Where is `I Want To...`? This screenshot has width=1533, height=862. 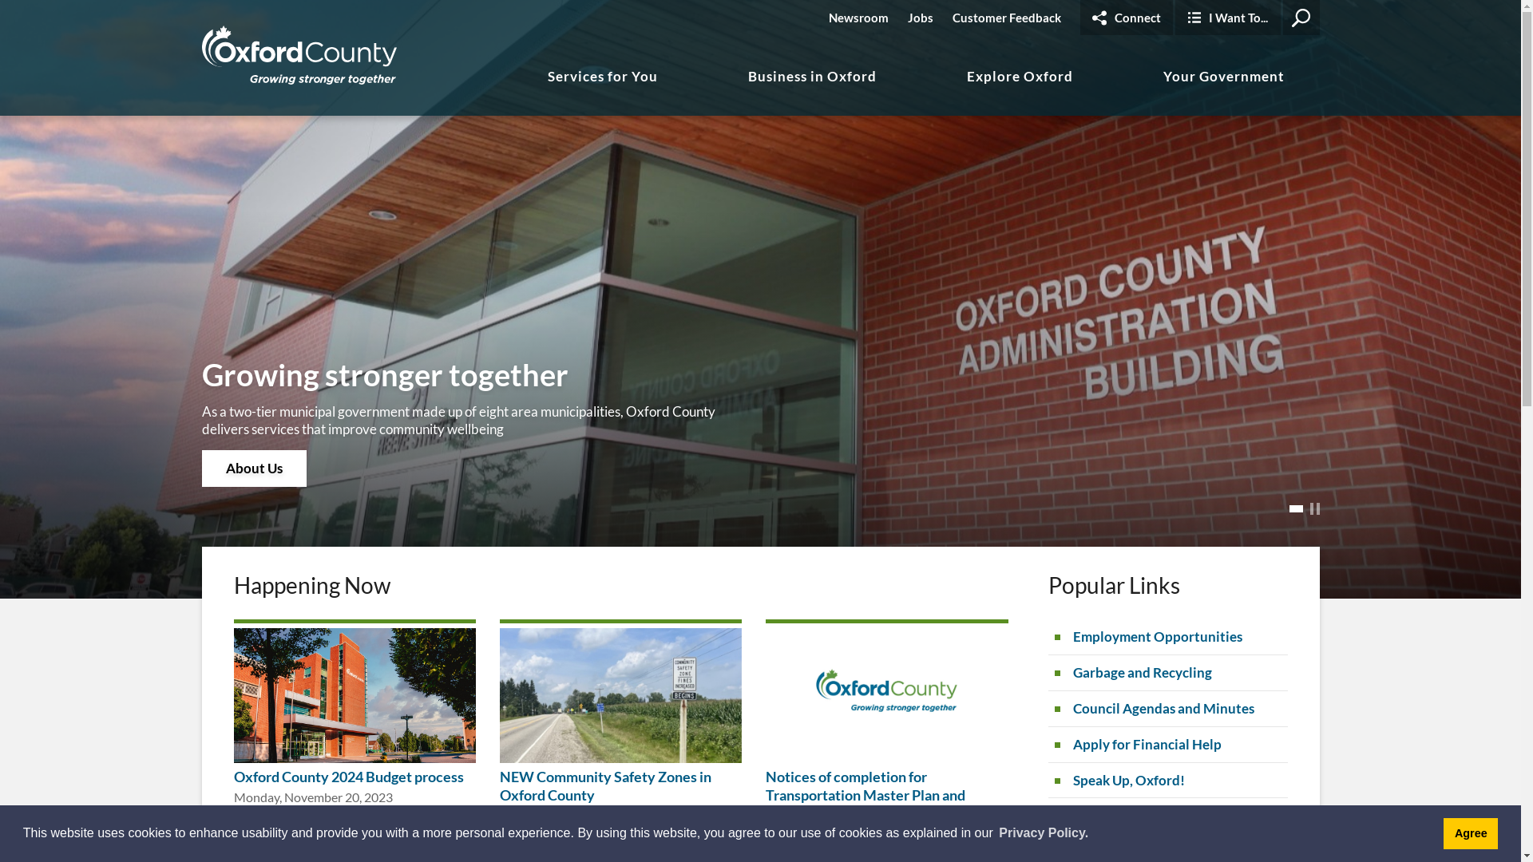
I Want To... is located at coordinates (1228, 18).